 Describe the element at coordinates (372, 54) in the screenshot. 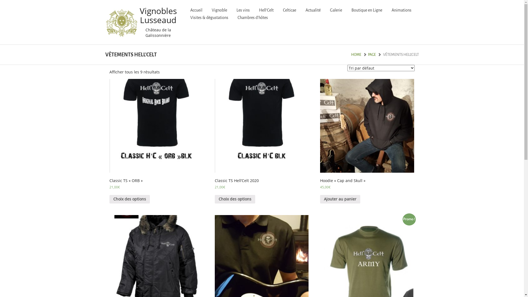

I see `PAGE` at that location.